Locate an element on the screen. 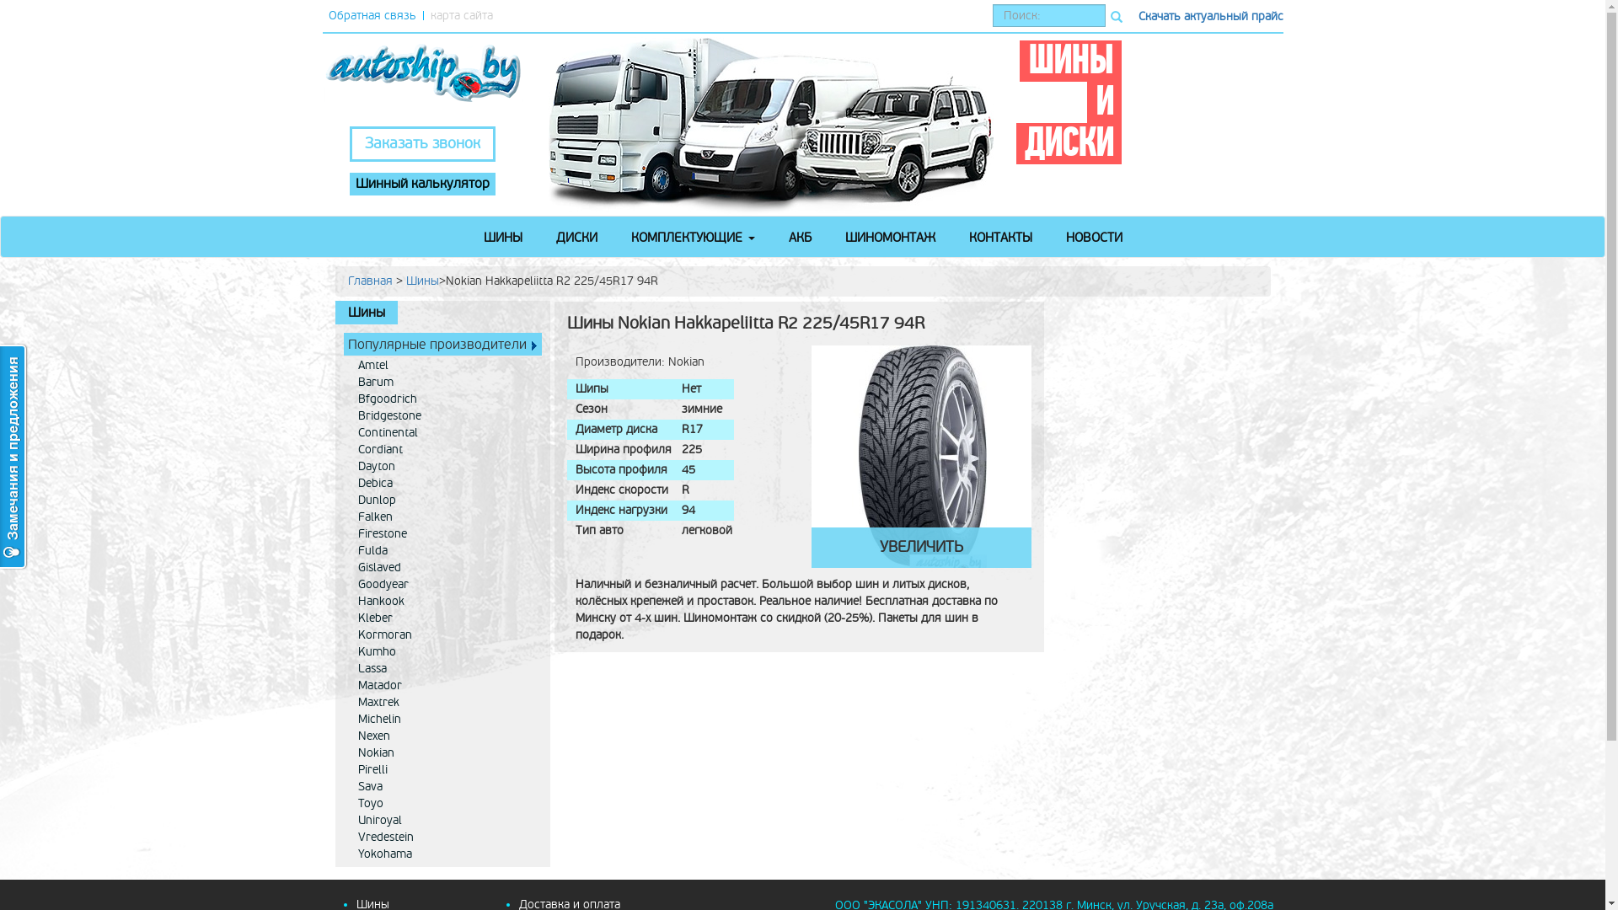 The height and width of the screenshot is (910, 1618). Barum is located at coordinates (445, 383).